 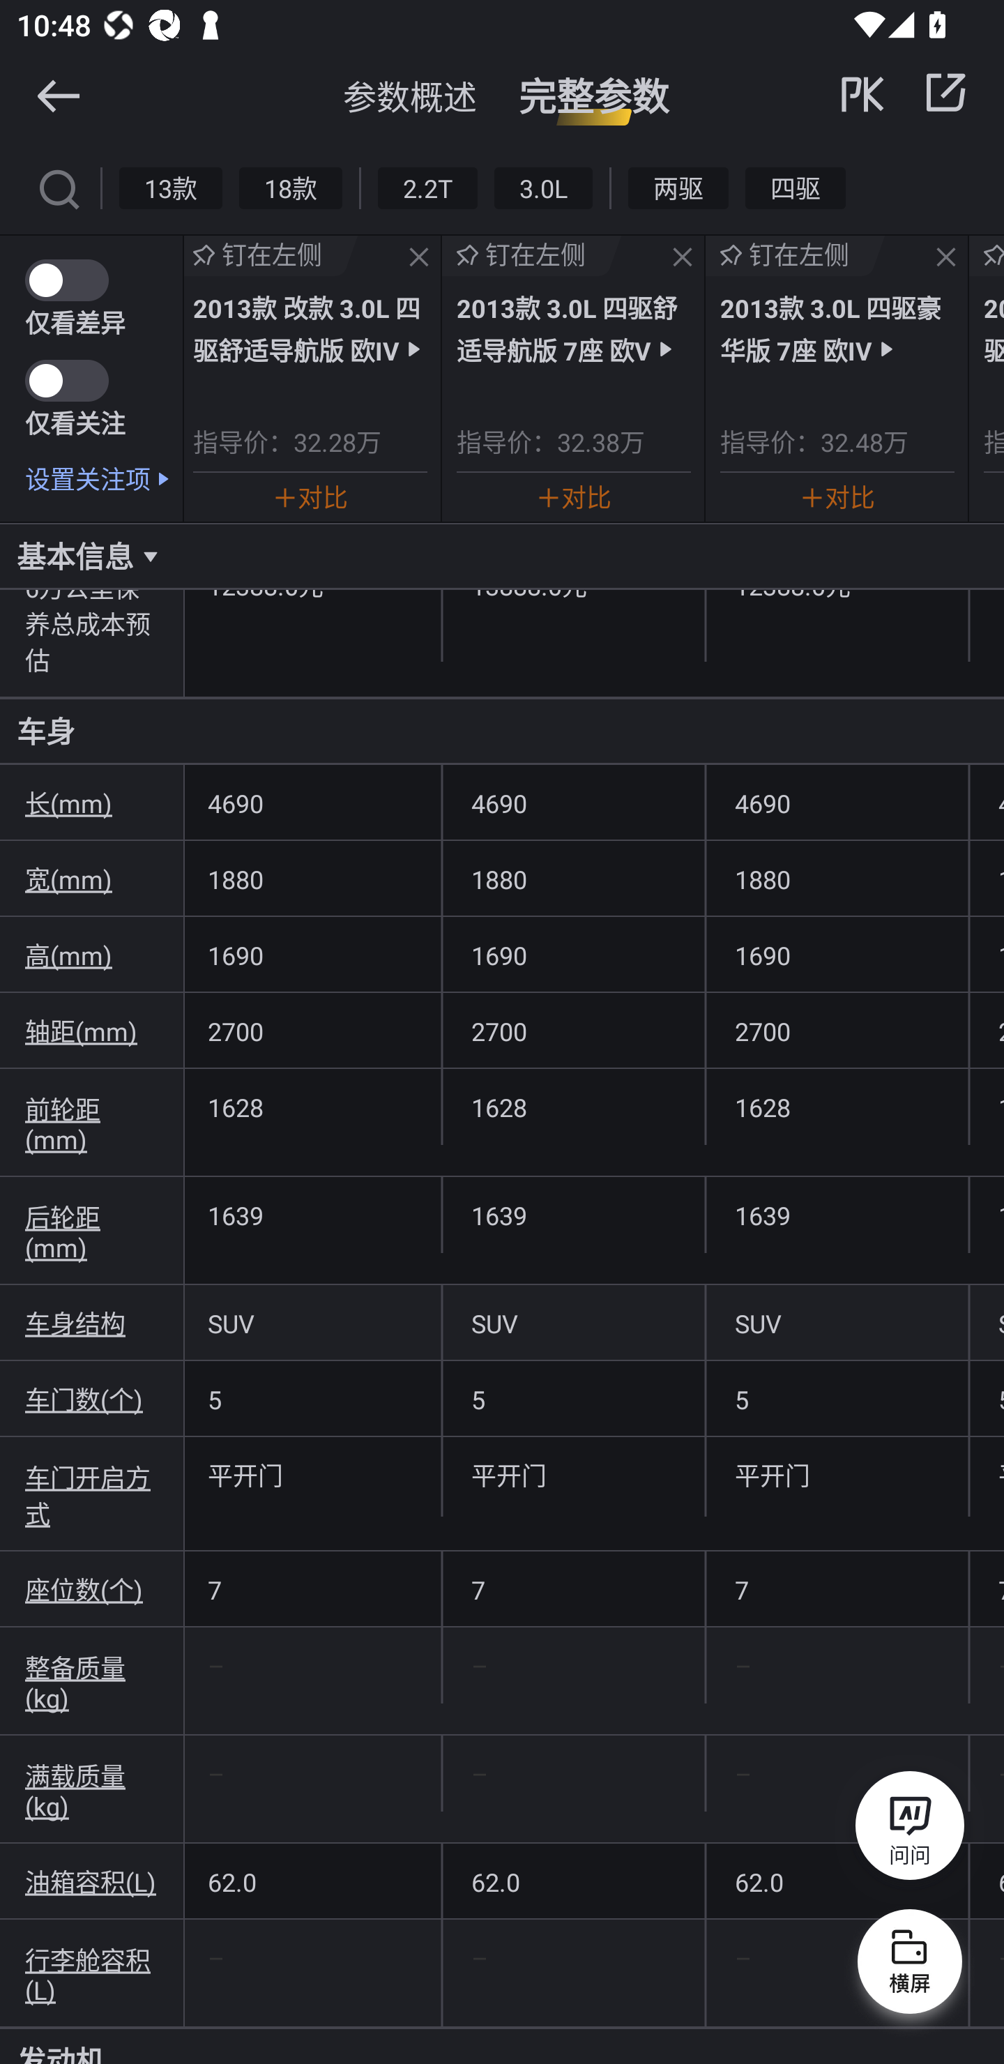 I want to click on 1628, so click(x=312, y=1107).